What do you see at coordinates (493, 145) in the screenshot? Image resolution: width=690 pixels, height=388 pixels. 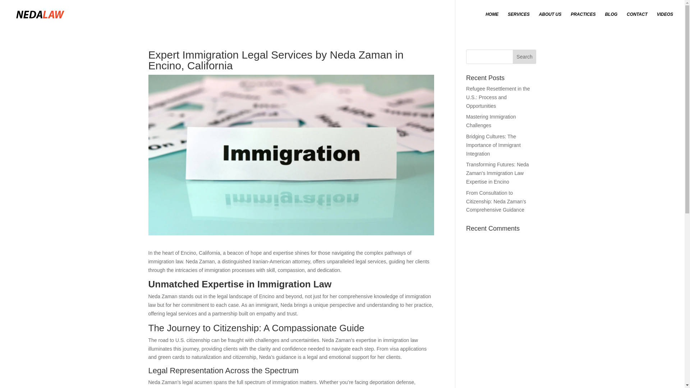 I see `Bridging Cultures: The Importance of Immigrant Integration` at bounding box center [493, 145].